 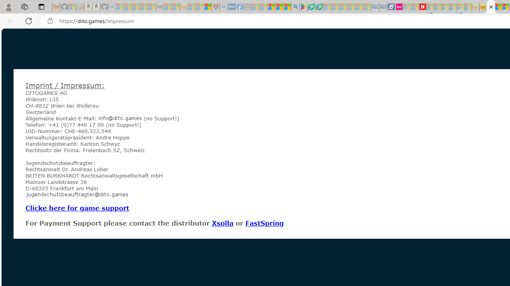 I want to click on DITOGAMES AG Imprint, so click(x=491, y=7).